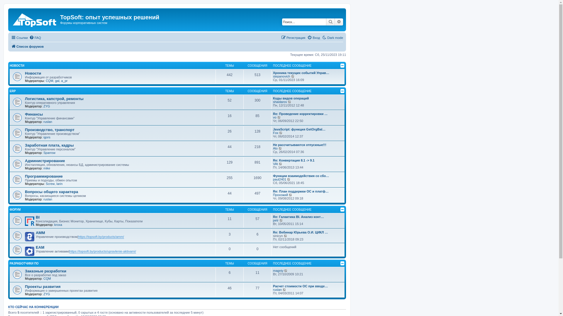 The height and width of the screenshot is (316, 563). I want to click on ruslan, so click(277, 290).